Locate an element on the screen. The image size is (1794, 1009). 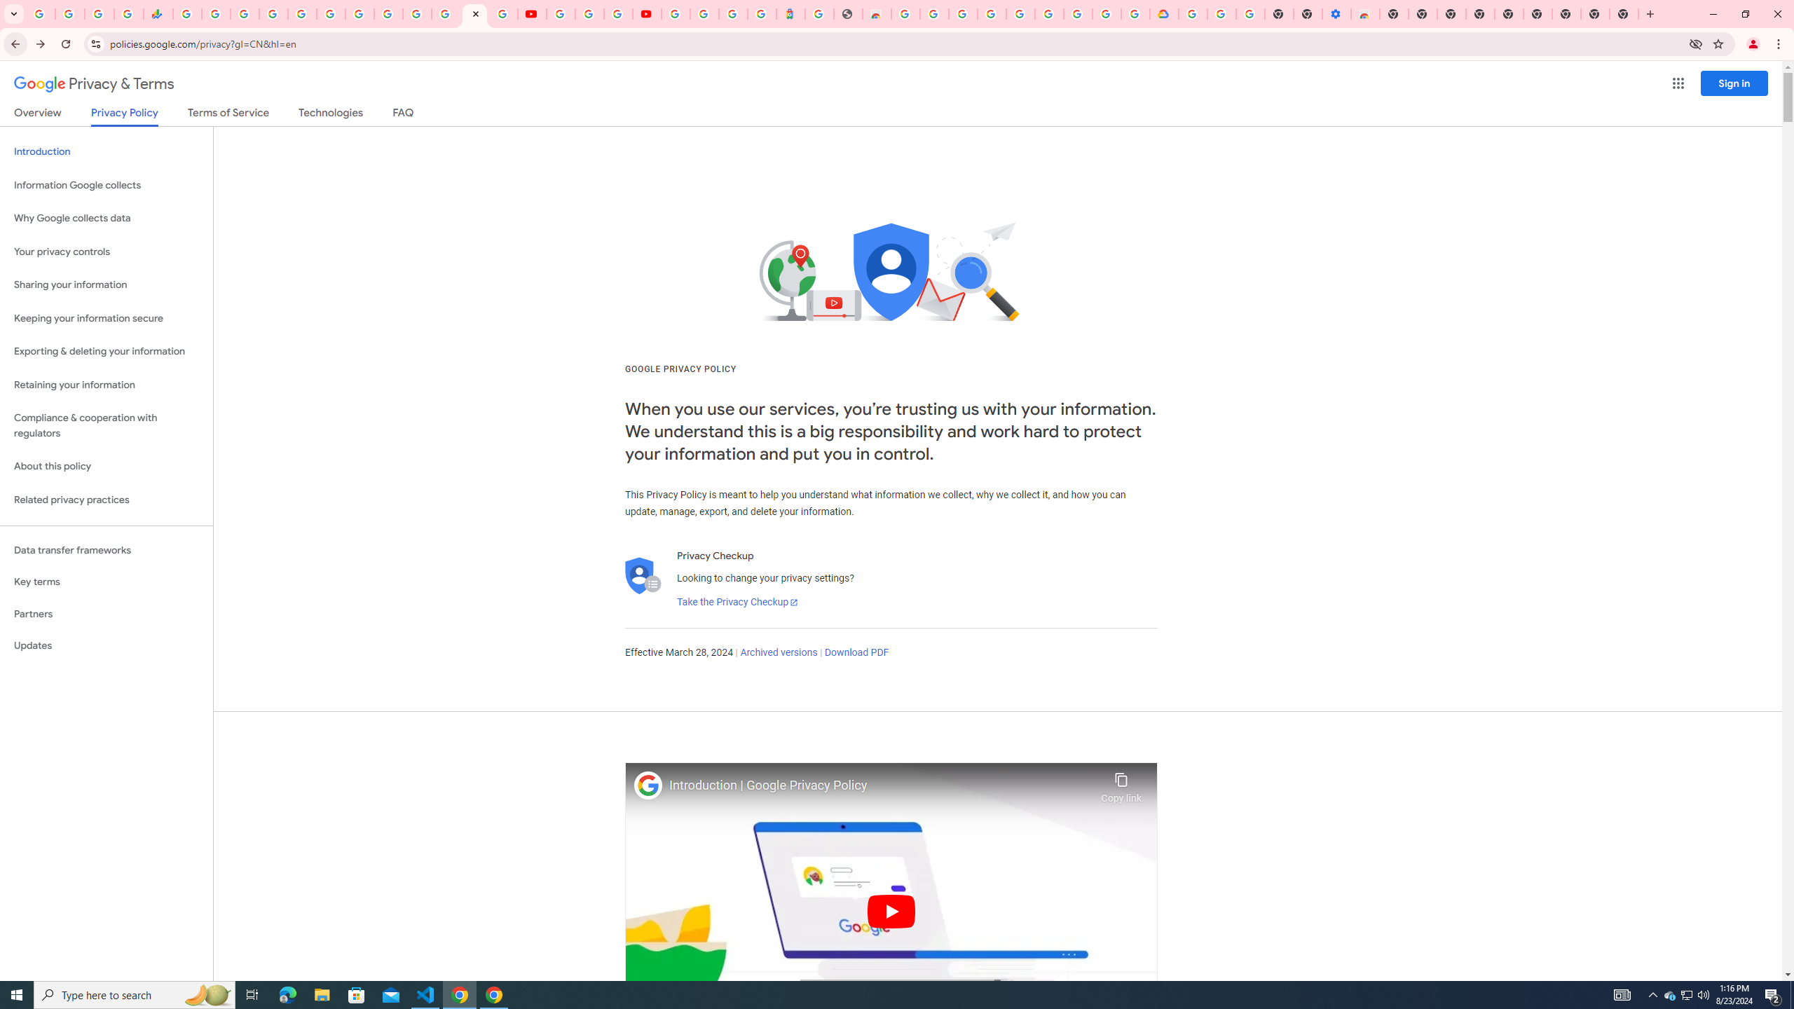
Sign in - Google Accounts is located at coordinates (704, 14).